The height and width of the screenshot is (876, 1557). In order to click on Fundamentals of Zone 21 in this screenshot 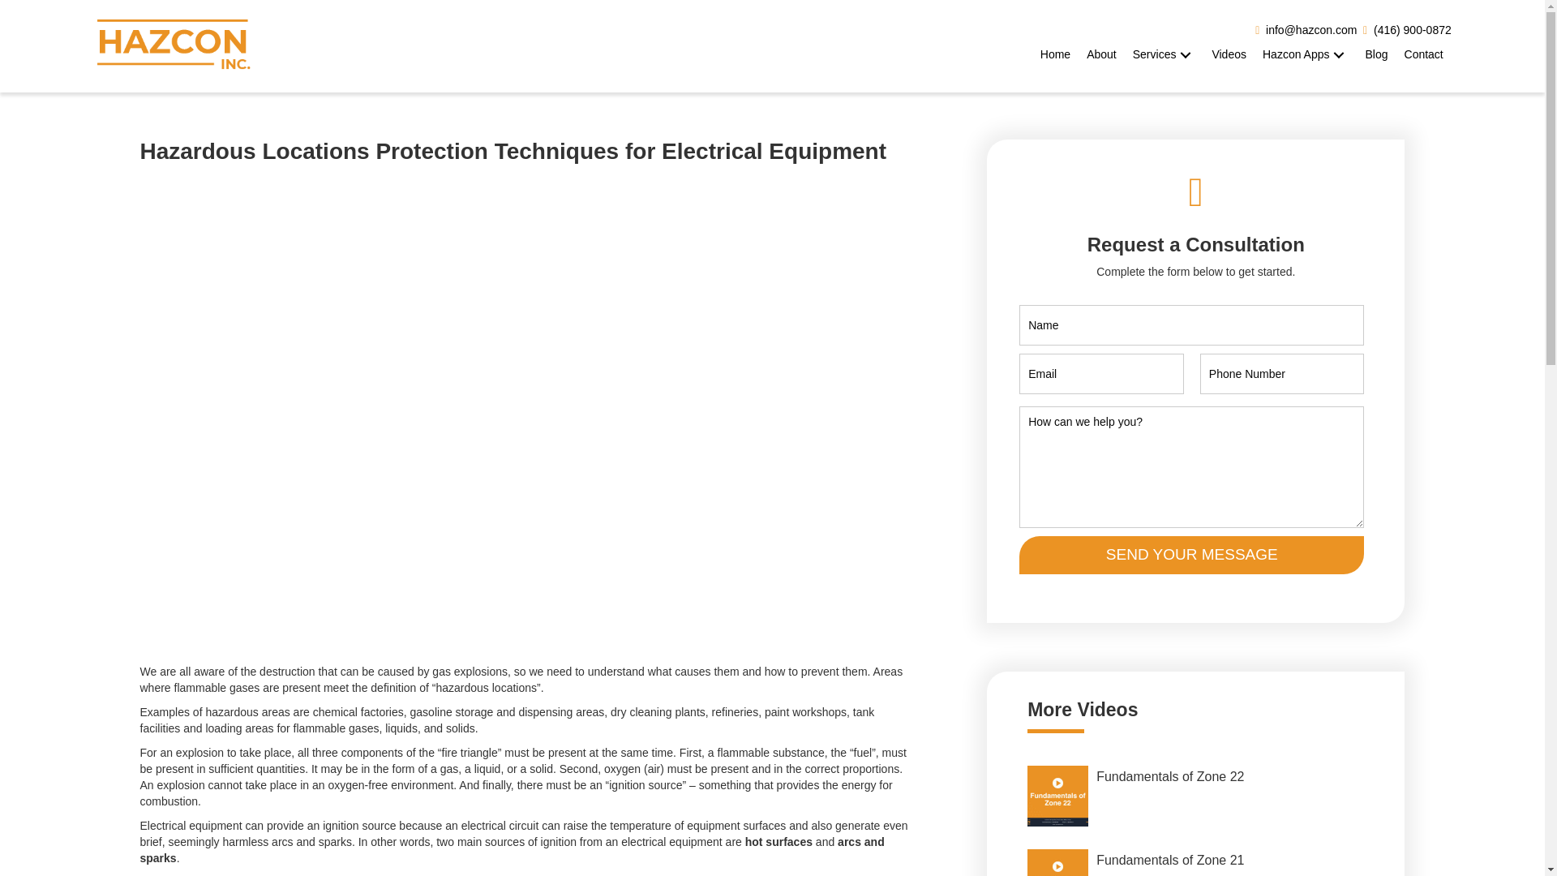, I will do `click(1195, 858)`.